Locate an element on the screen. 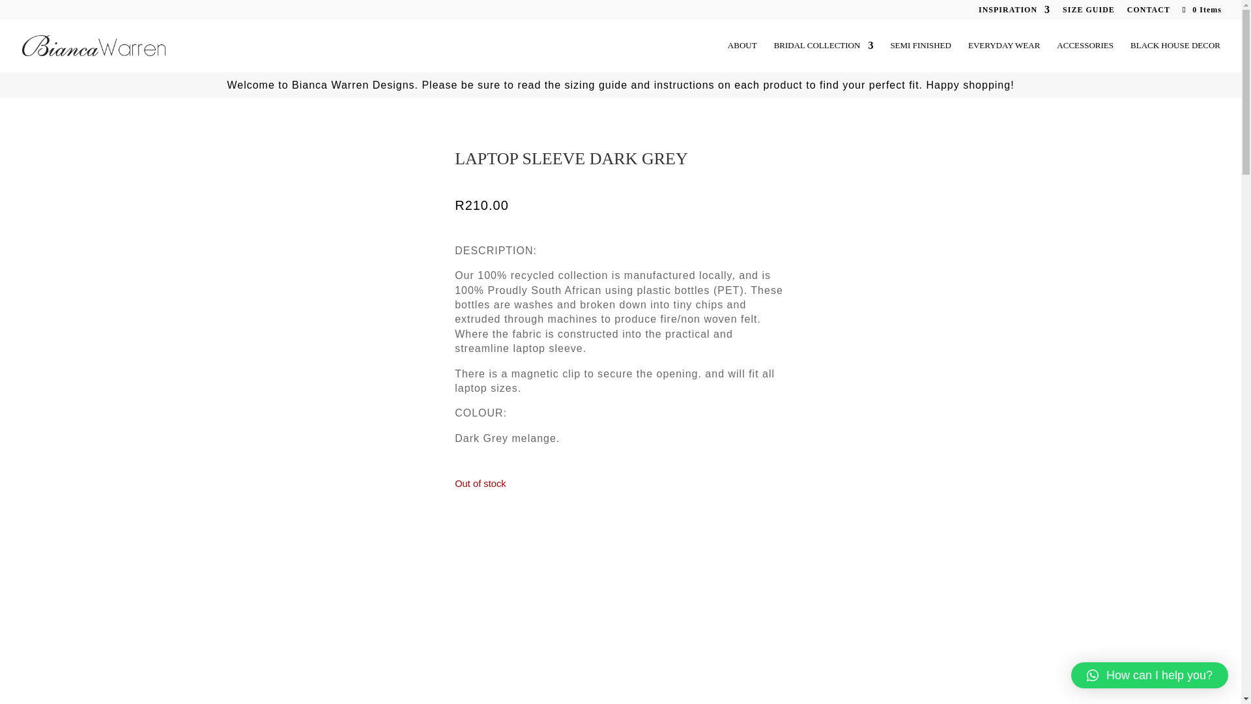 This screenshot has height=704, width=1251. How can I help you? is located at coordinates (1149, 675).